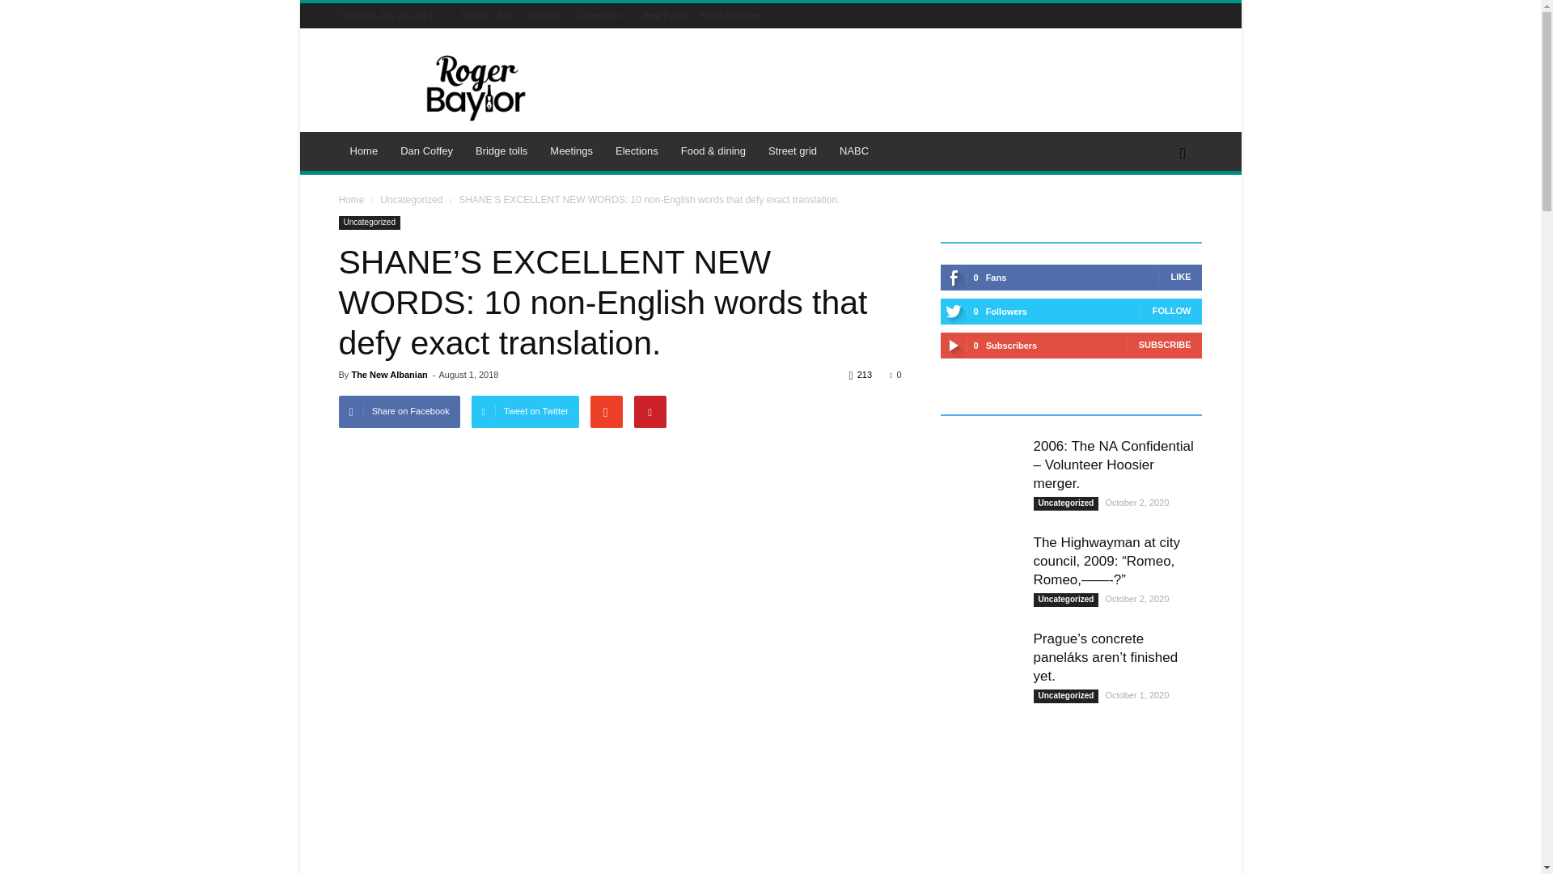 The width and height of the screenshot is (1553, 874). Describe the element at coordinates (1192, 15) in the screenshot. I see `VKontakte` at that location.